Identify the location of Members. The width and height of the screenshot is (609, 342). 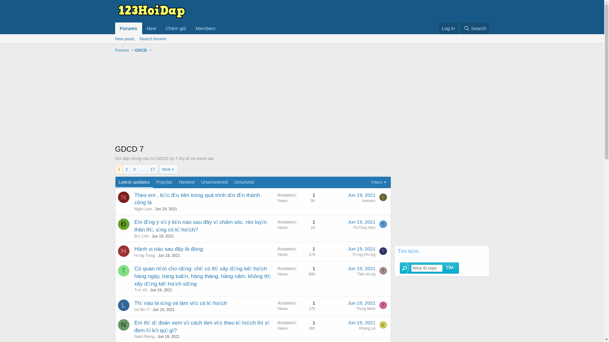
(206, 28).